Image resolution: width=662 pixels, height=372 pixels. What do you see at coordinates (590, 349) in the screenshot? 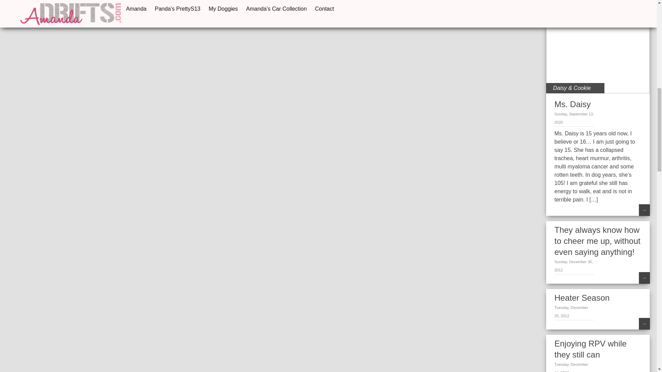
I see `Enjoying RPV while they still can` at bounding box center [590, 349].